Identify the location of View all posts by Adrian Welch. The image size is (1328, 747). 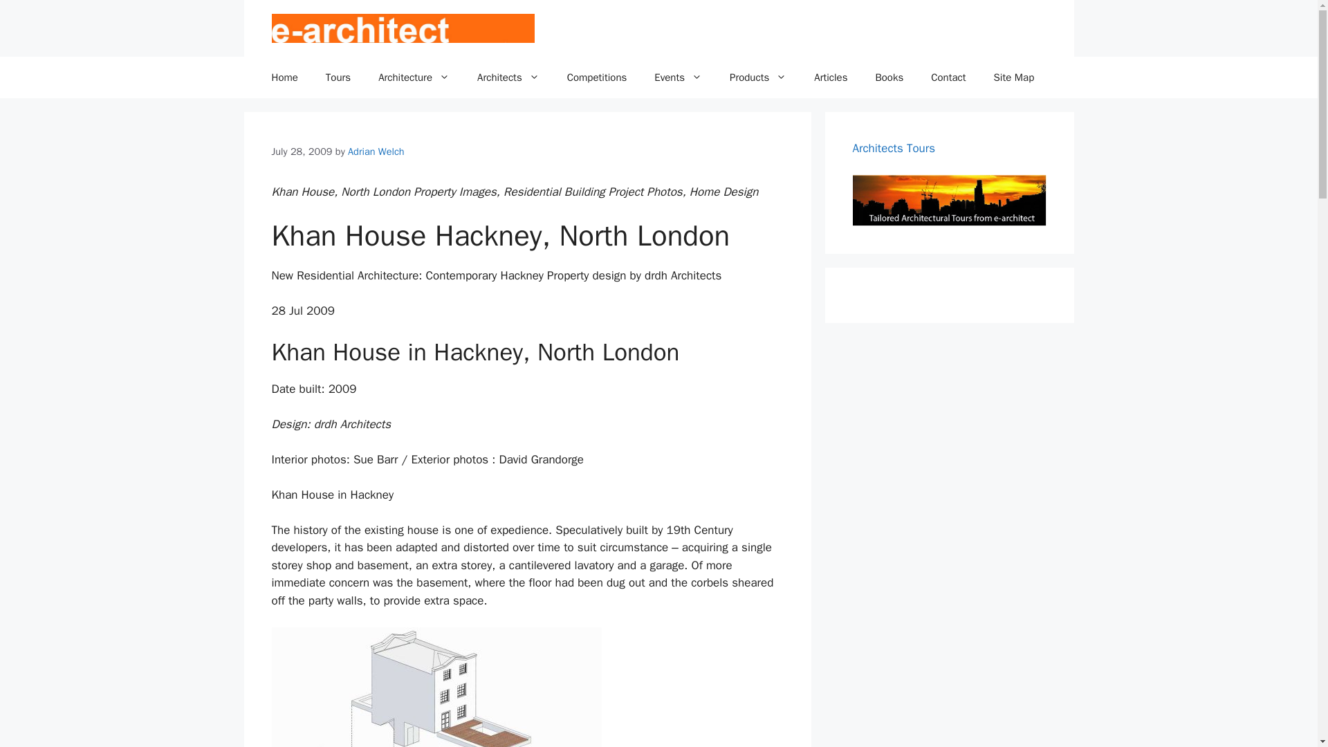
(376, 151).